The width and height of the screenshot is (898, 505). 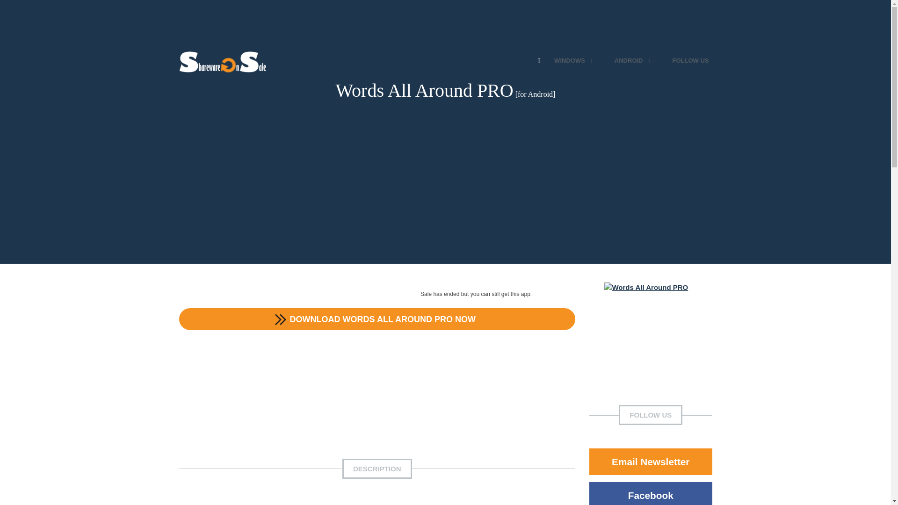 I want to click on Facebook, so click(x=650, y=494).